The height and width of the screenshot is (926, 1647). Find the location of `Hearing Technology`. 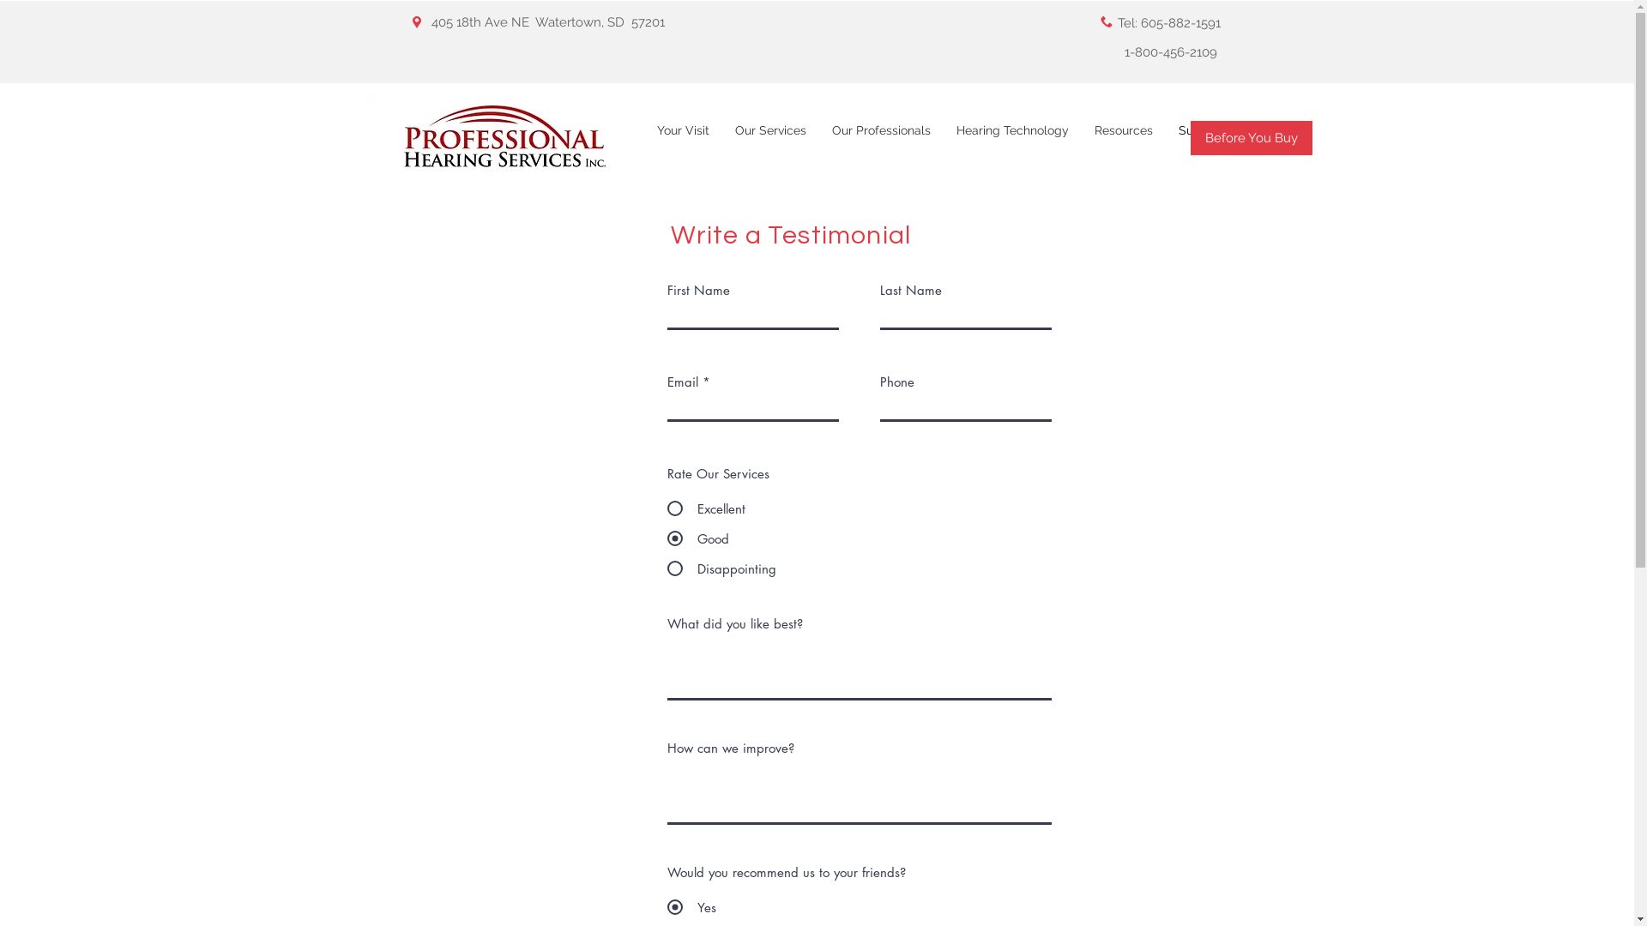

Hearing Technology is located at coordinates (1012, 139).